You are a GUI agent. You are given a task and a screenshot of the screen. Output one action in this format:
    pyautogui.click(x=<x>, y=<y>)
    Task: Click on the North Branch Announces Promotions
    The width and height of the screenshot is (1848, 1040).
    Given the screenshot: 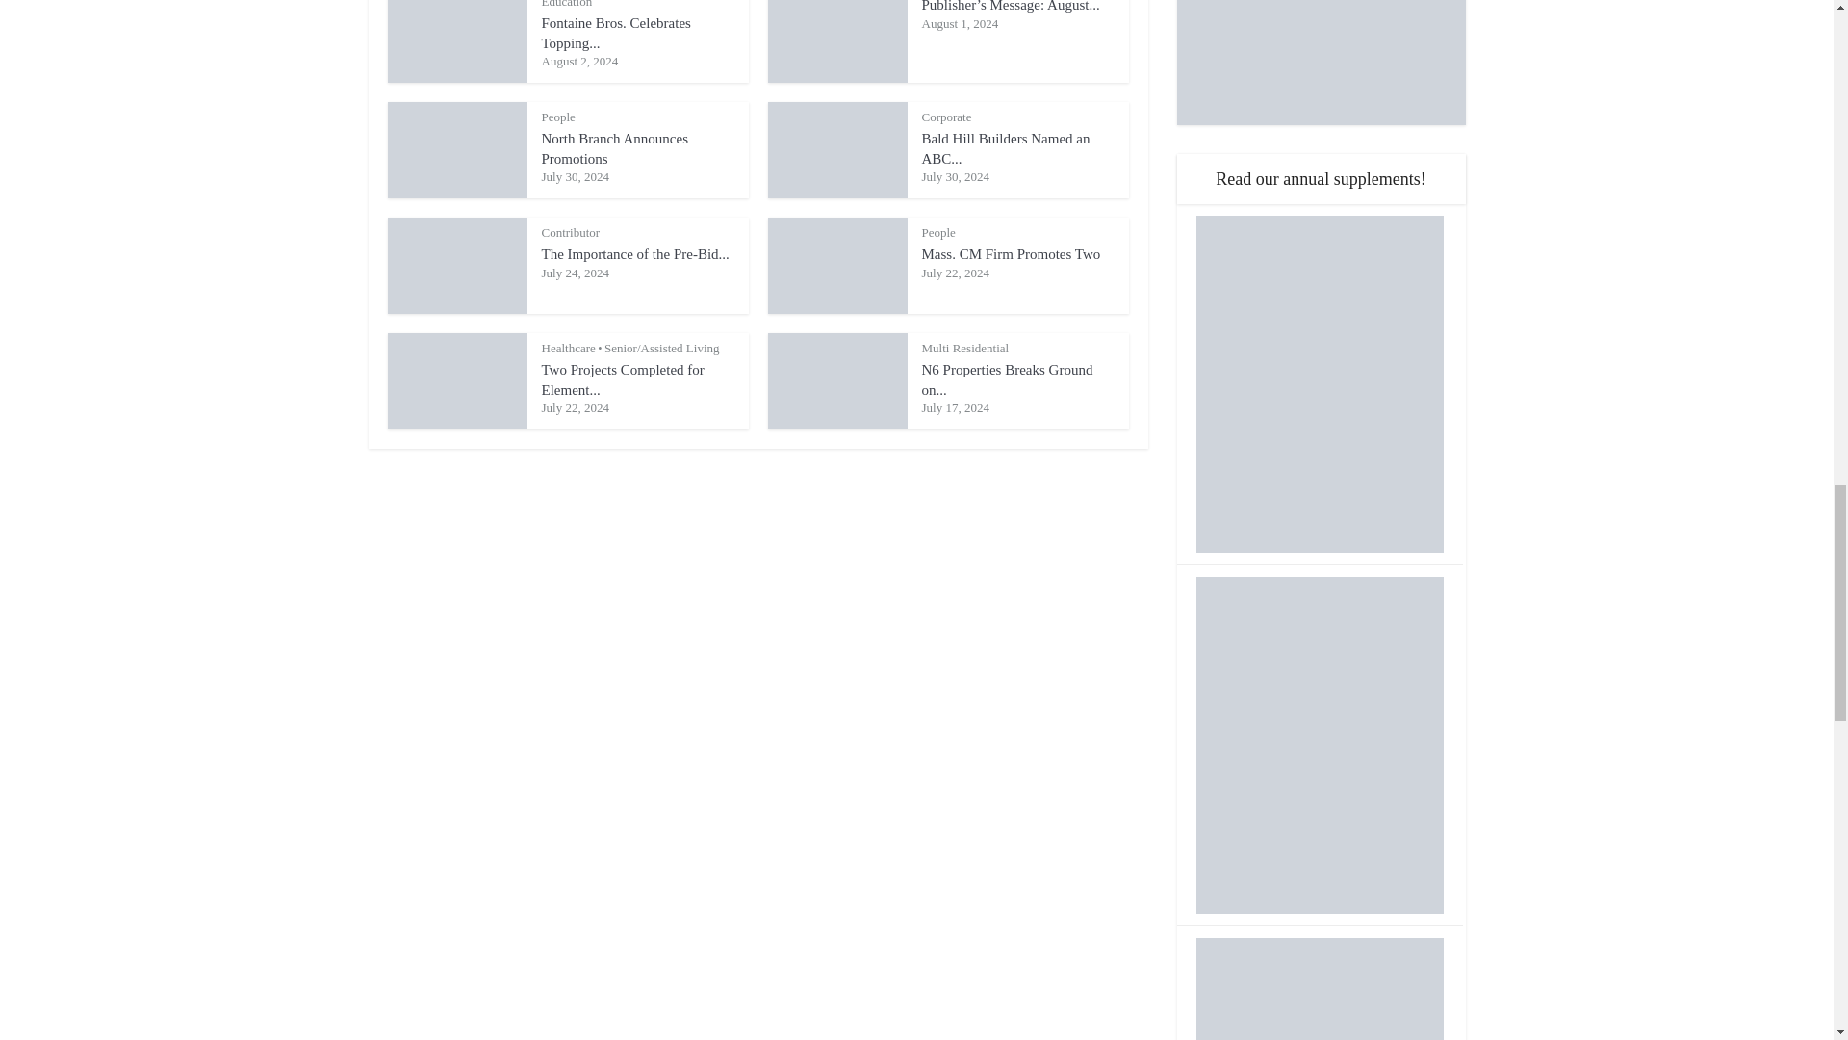 What is the action you would take?
    pyautogui.click(x=614, y=148)
    